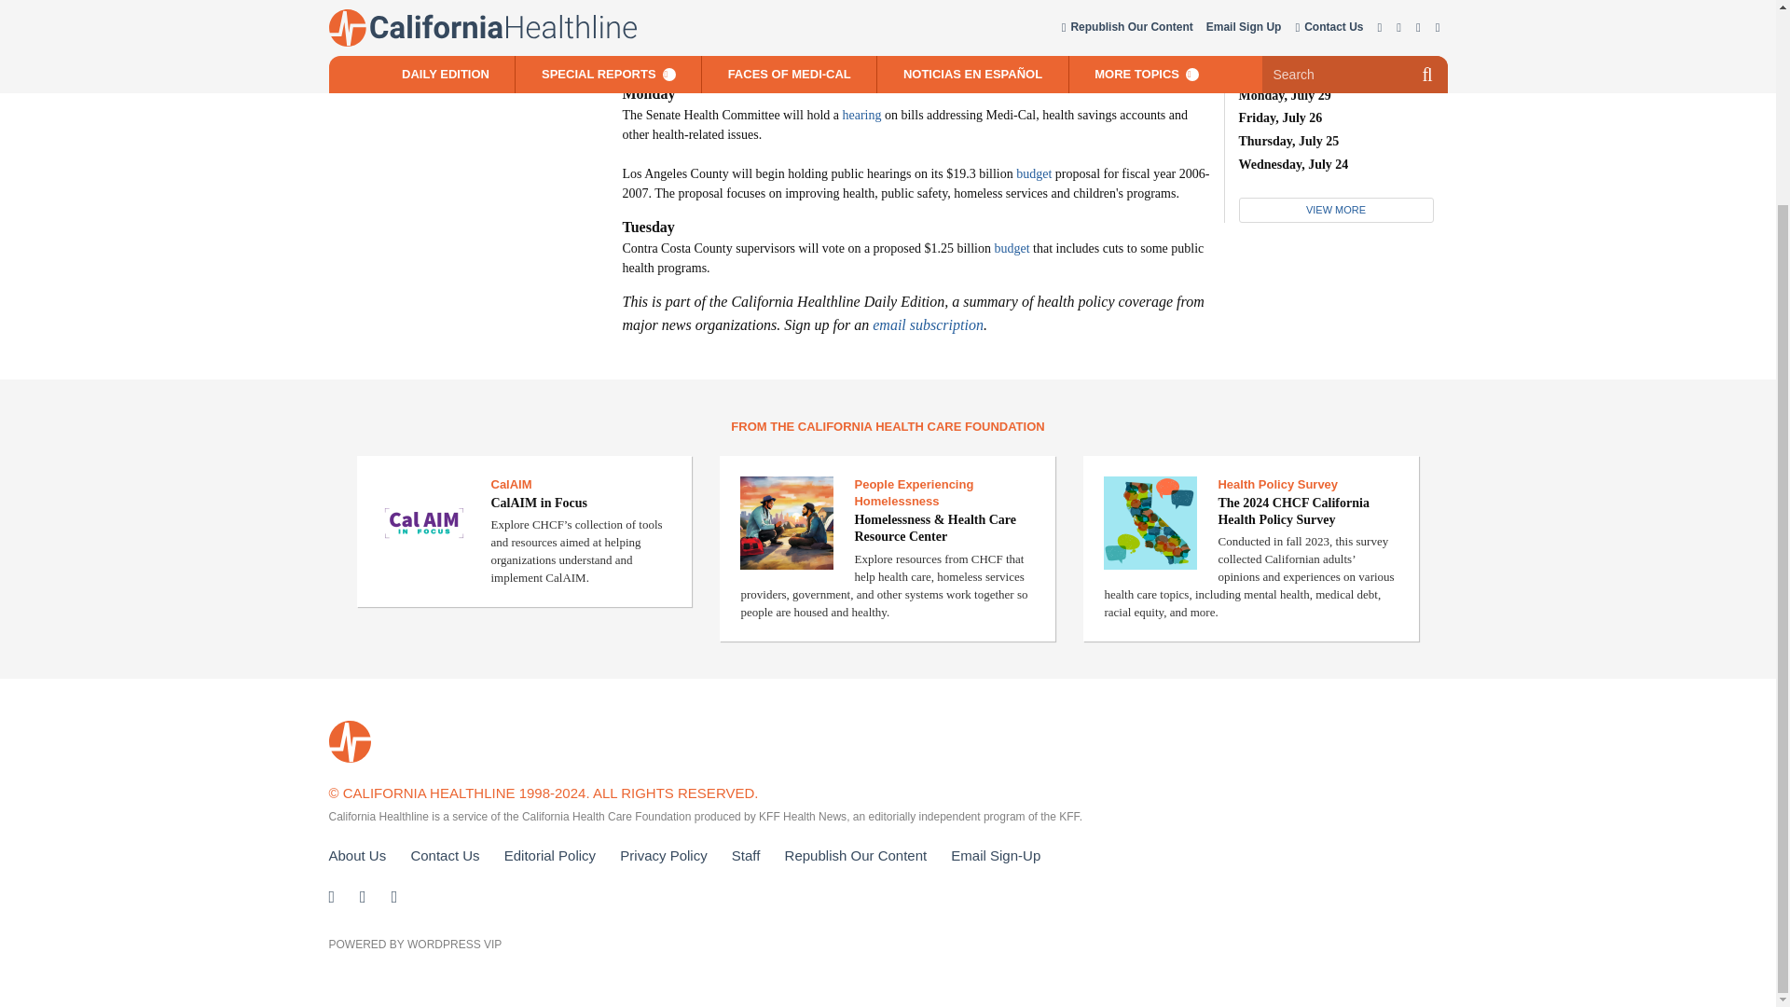  What do you see at coordinates (862, 114) in the screenshot?
I see `hearing` at bounding box center [862, 114].